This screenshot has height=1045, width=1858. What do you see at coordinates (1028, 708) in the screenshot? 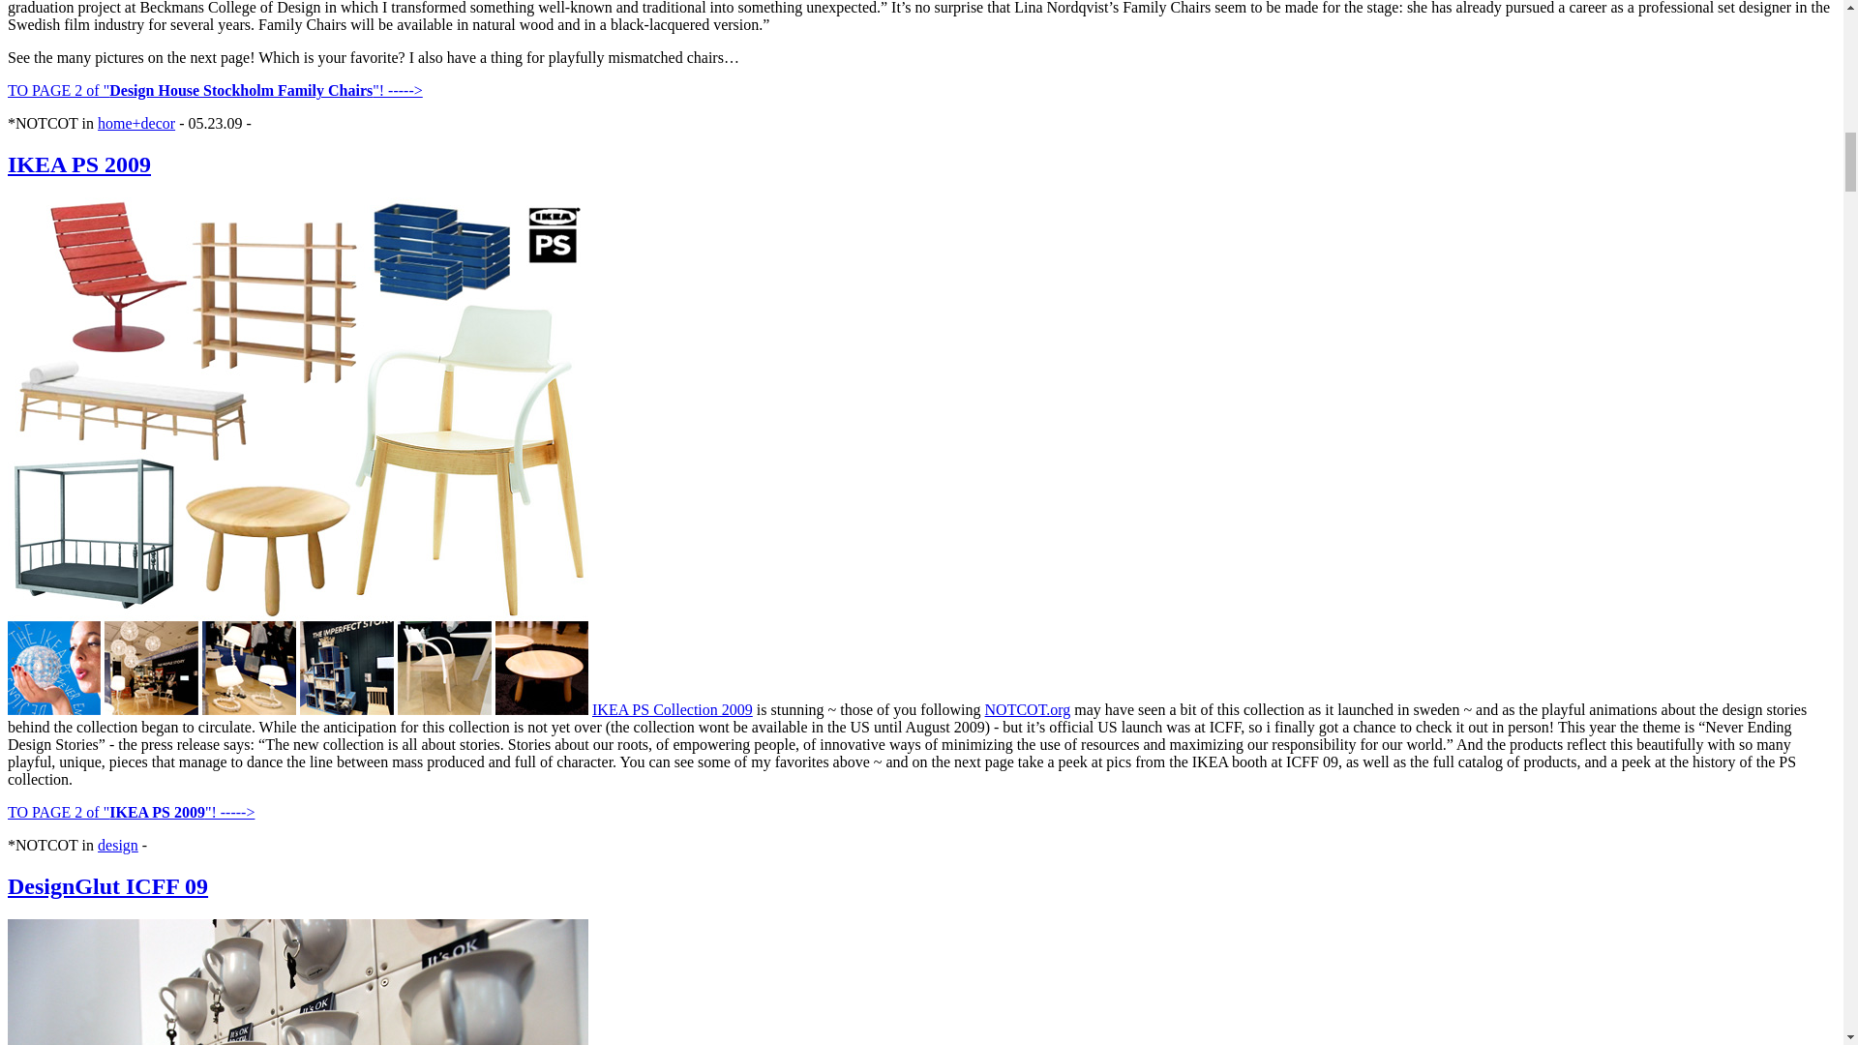
I see `NOTCOT.org` at bounding box center [1028, 708].